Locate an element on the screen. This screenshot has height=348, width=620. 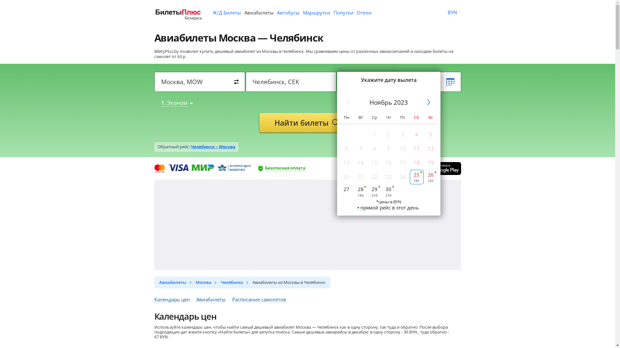
30 is located at coordinates (389, 191).